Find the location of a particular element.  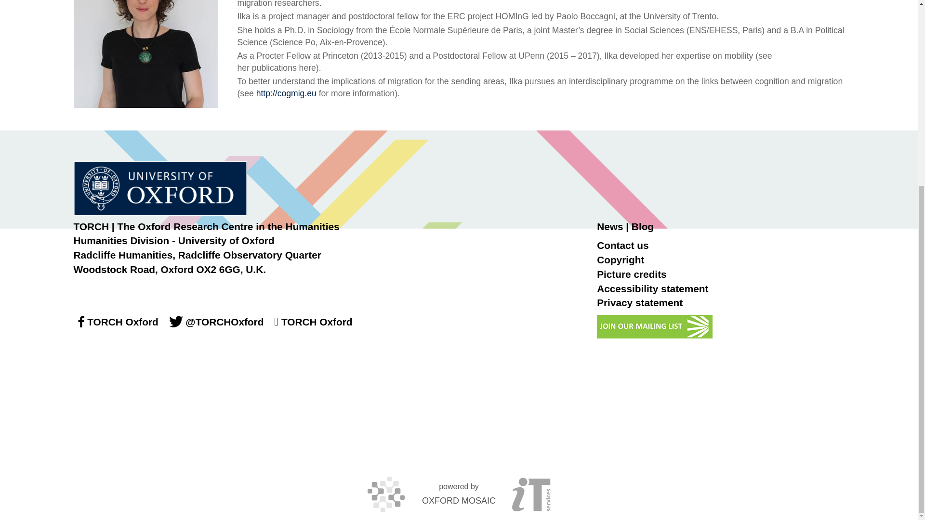

Maillist button is located at coordinates (654, 326).